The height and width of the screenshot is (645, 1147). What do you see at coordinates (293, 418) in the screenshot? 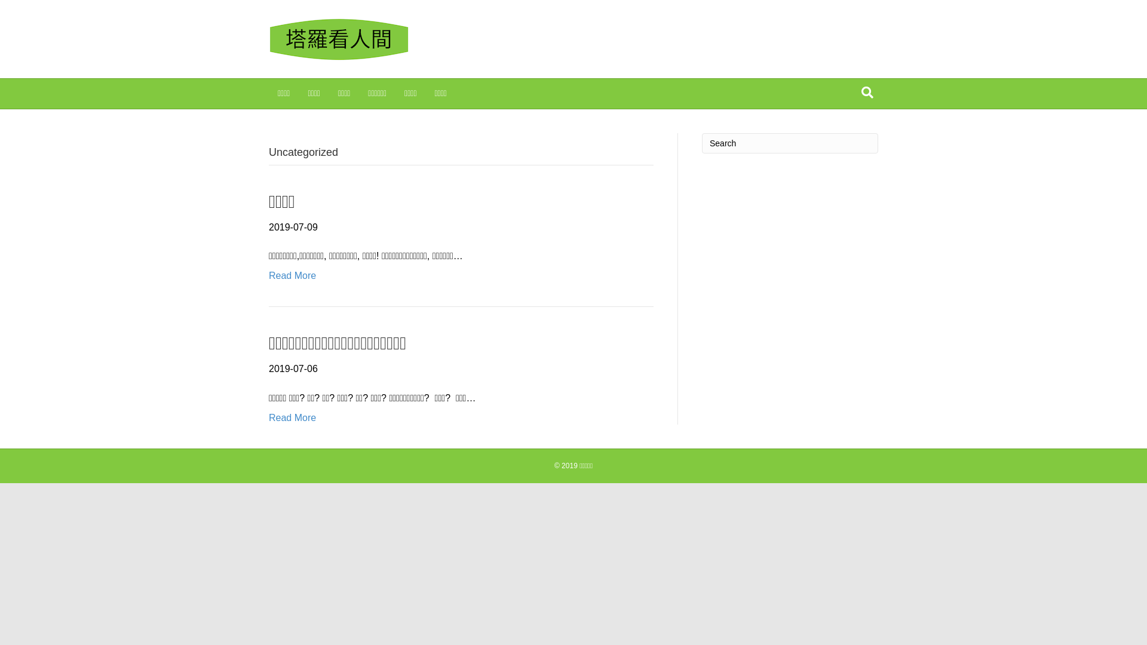
I see `Read More` at bounding box center [293, 418].